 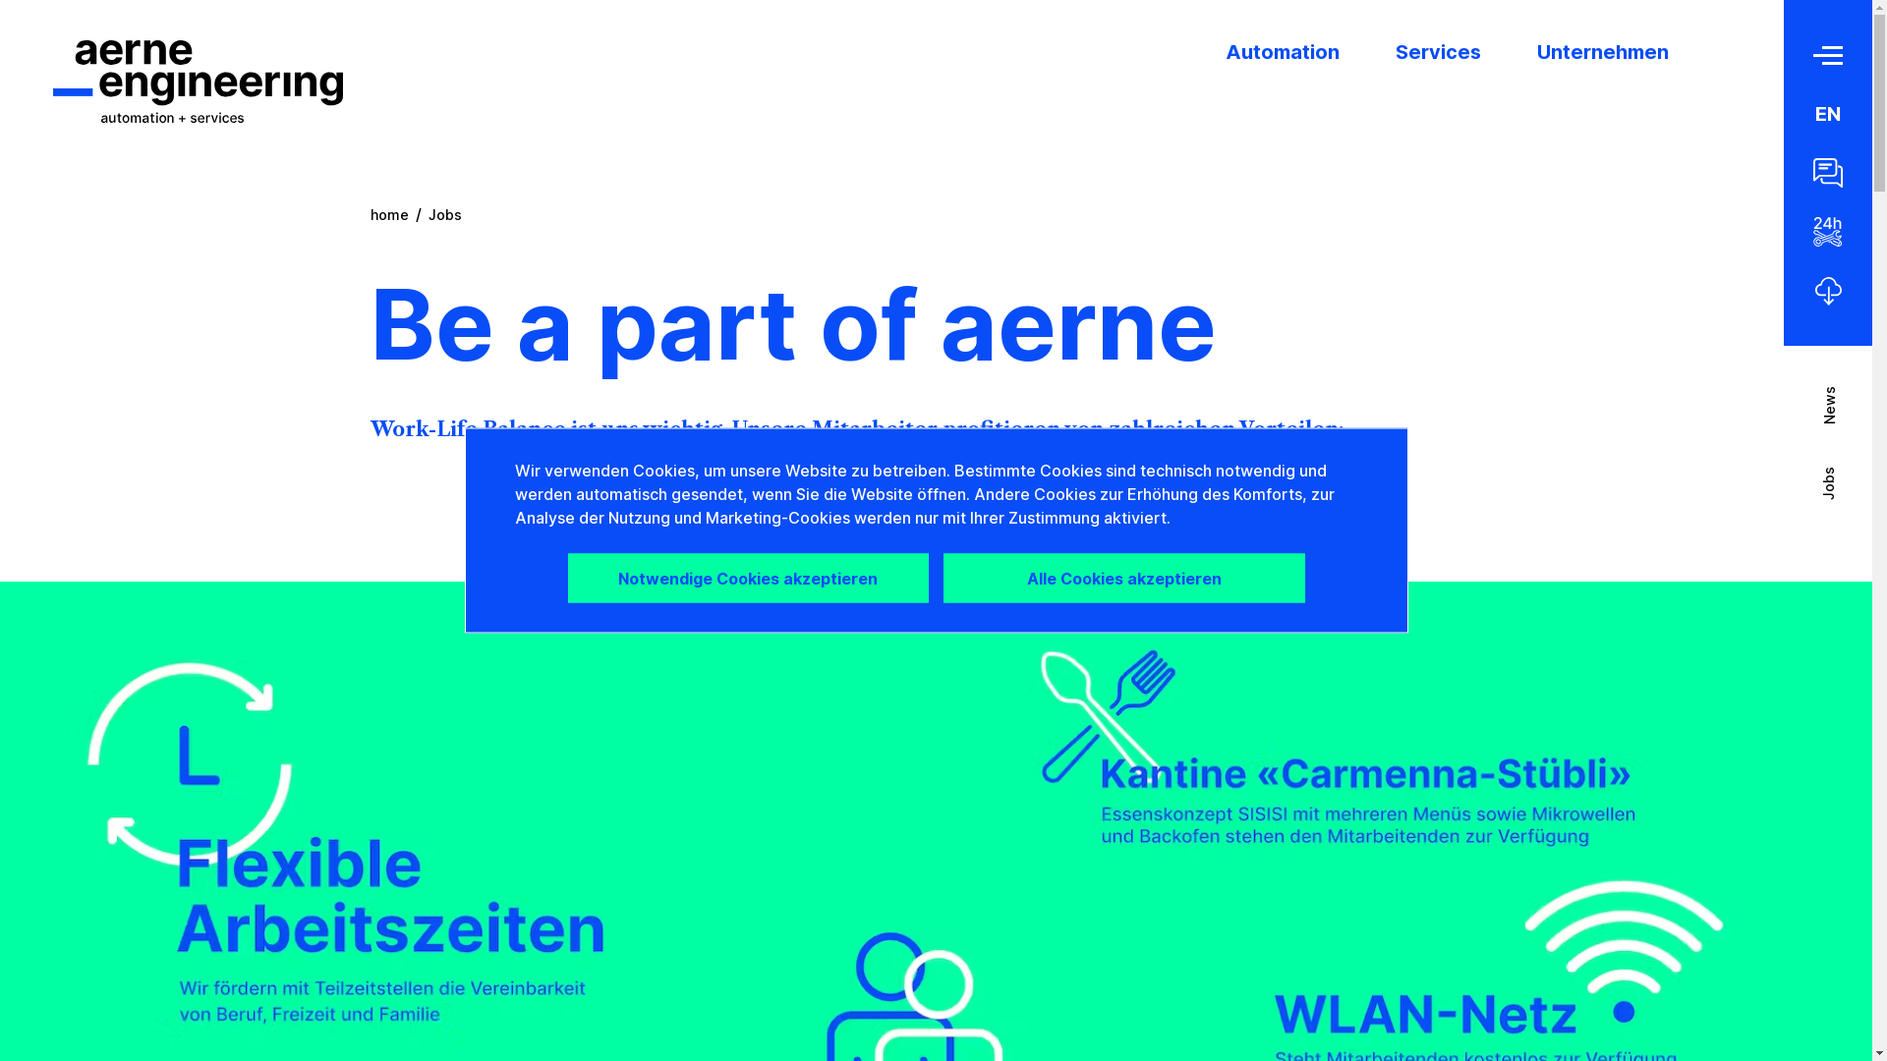 What do you see at coordinates (389, 214) in the screenshot?
I see `home` at bounding box center [389, 214].